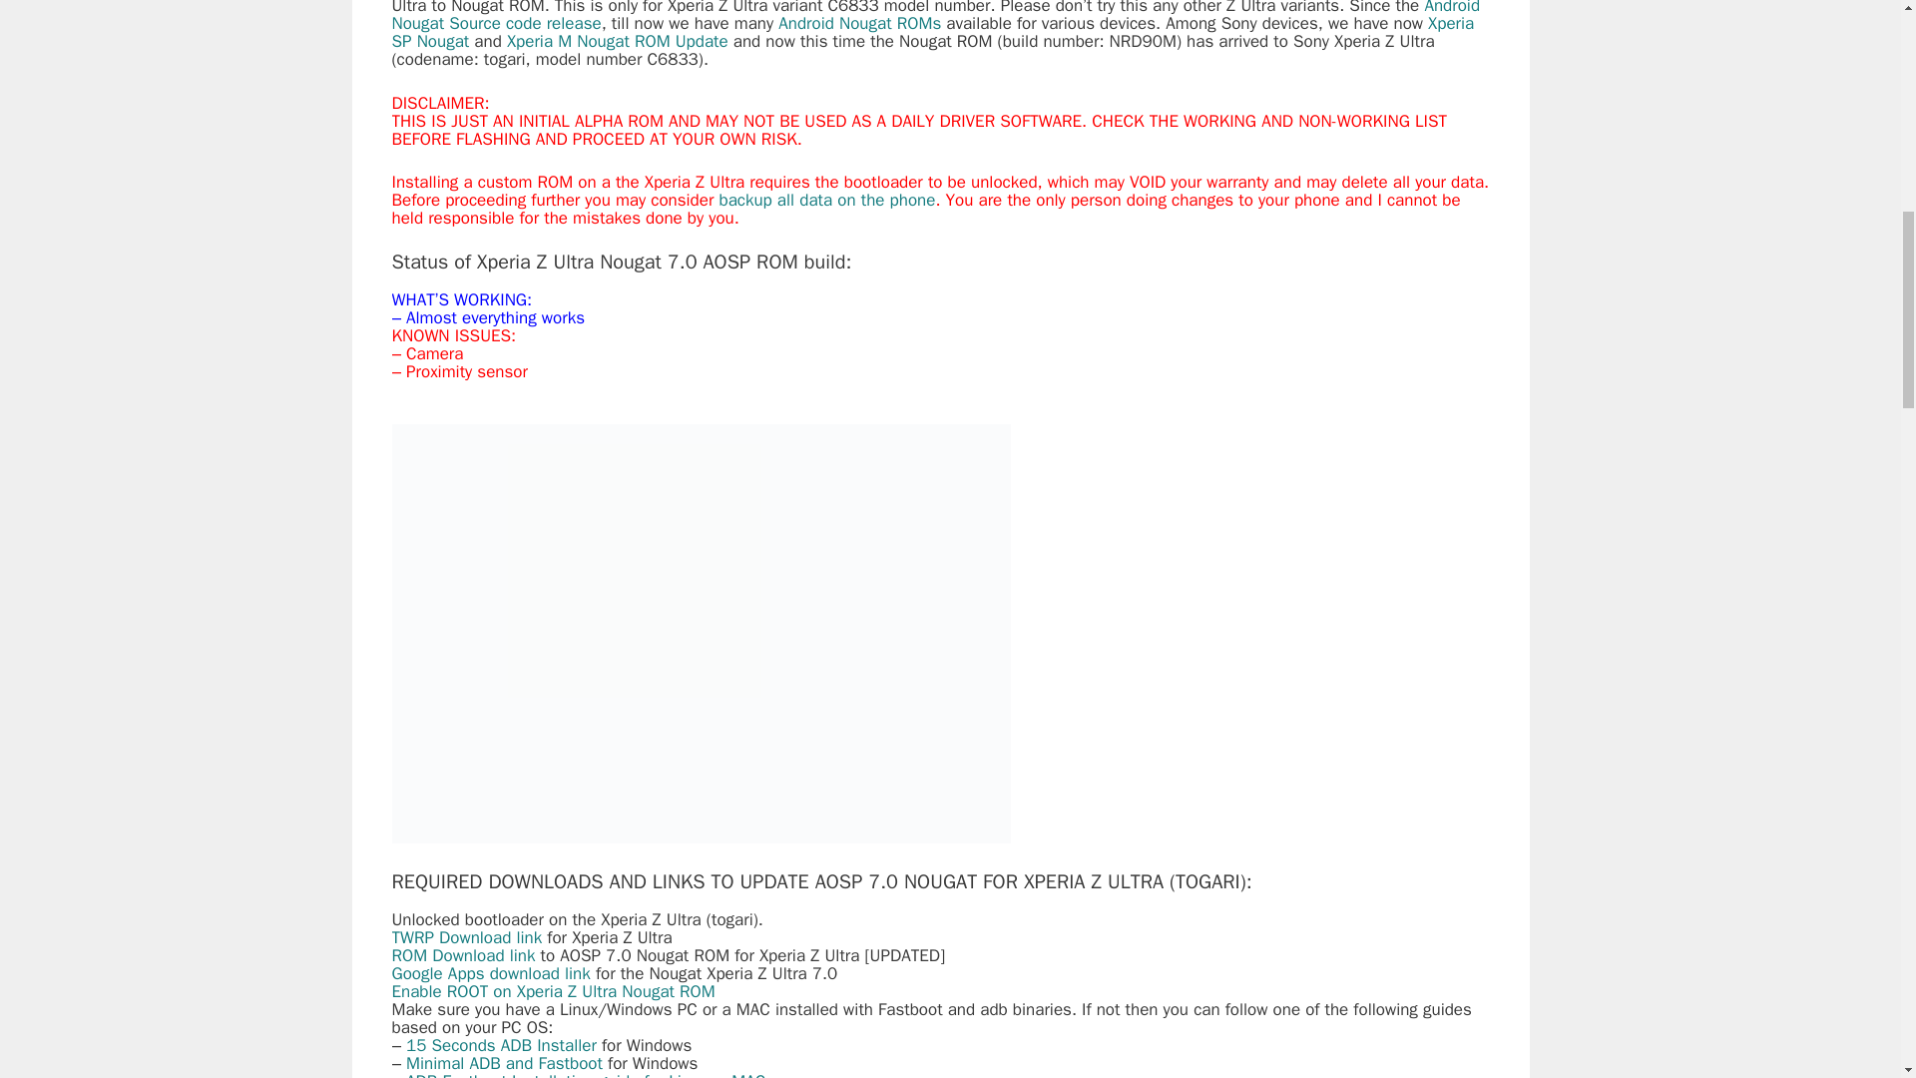 The image size is (1916, 1078). What do you see at coordinates (505, 1063) in the screenshot?
I see `Minimal ADB and Fastboot` at bounding box center [505, 1063].